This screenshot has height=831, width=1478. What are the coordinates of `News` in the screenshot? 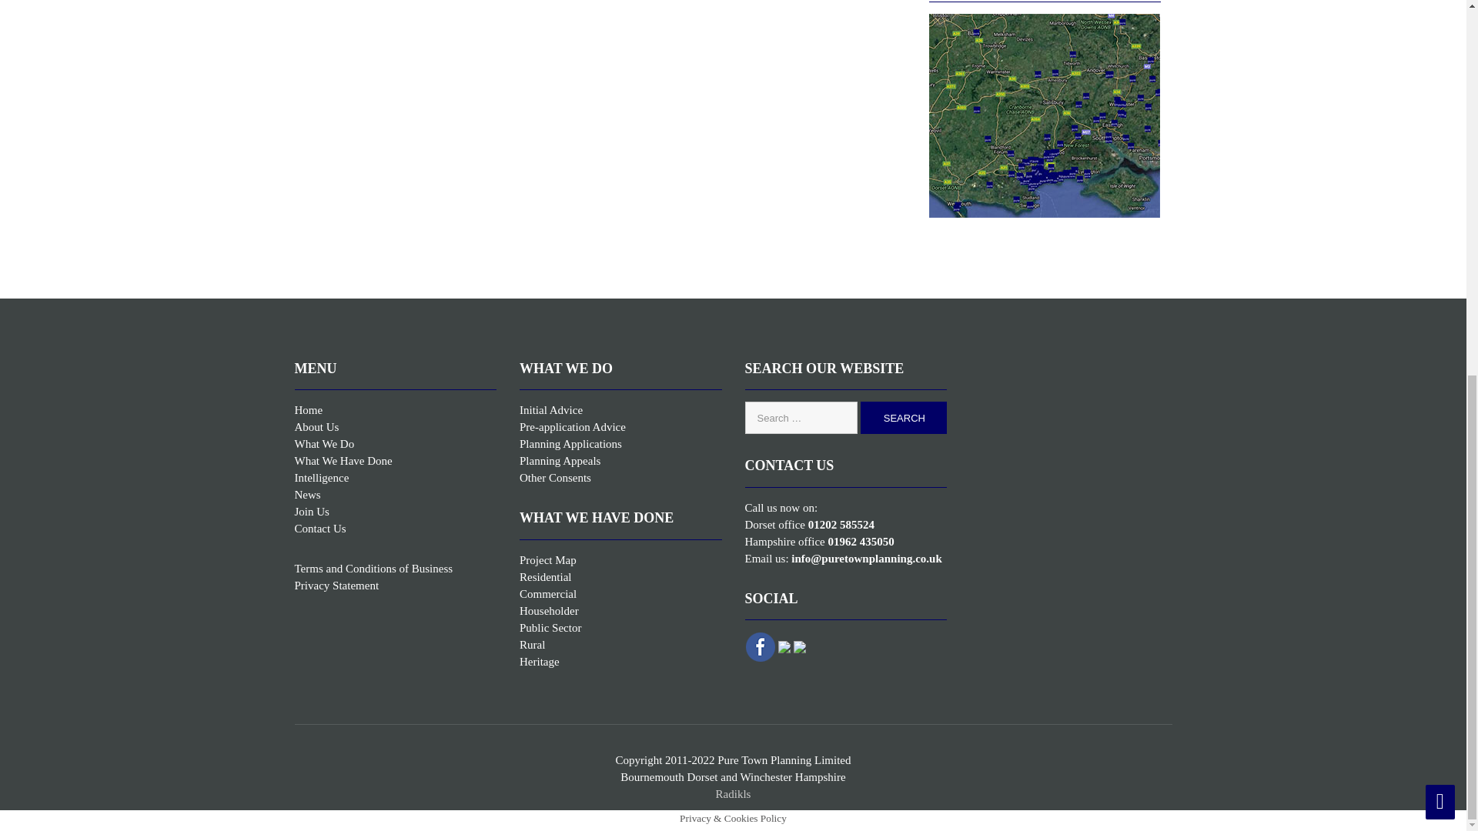 It's located at (307, 495).